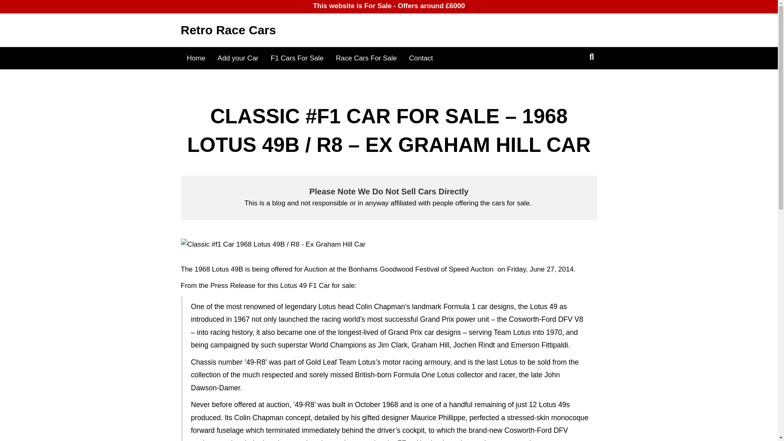 The image size is (784, 441). I want to click on Add your Car, so click(238, 58).